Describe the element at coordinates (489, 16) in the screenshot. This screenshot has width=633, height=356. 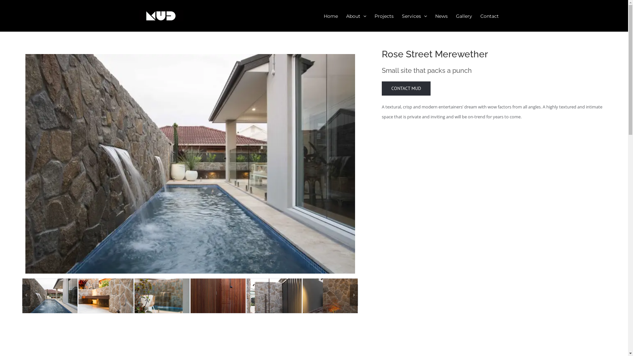
I see `Contact` at that location.